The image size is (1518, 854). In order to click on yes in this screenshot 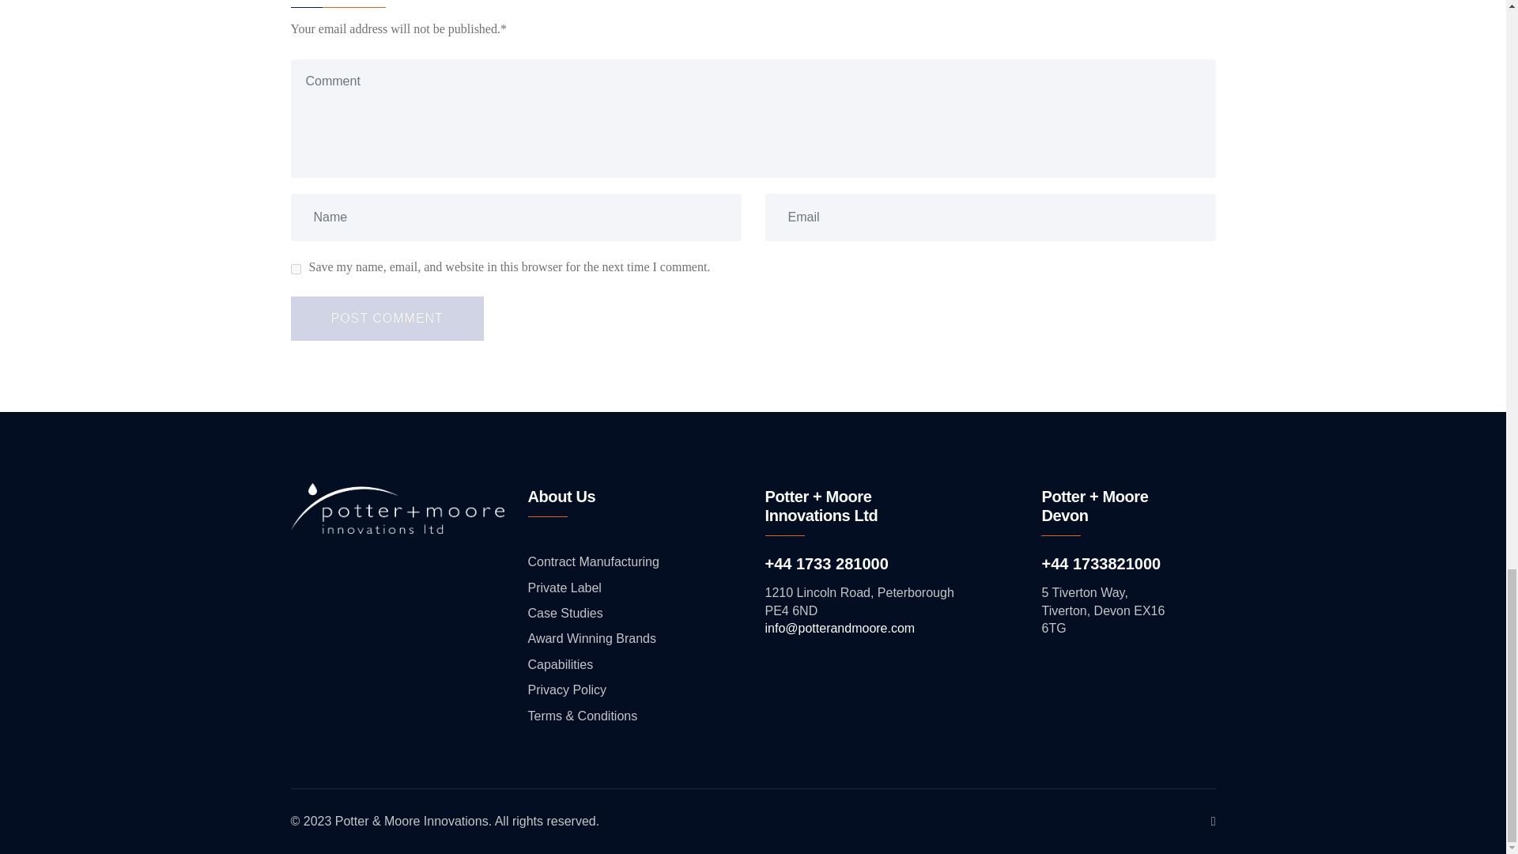, I will do `click(296, 269)`.